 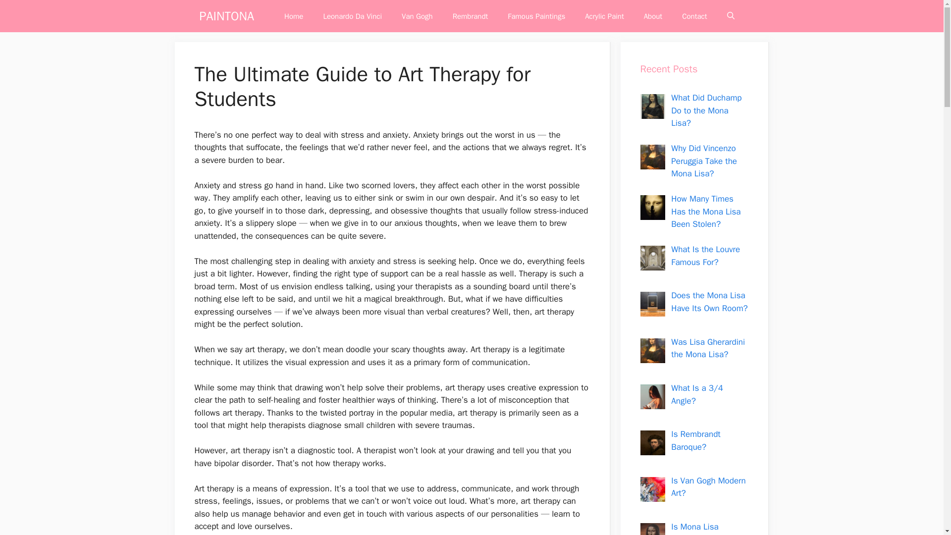 I want to click on Was Lisa Gherardini the Mona Lisa?, so click(x=708, y=348).